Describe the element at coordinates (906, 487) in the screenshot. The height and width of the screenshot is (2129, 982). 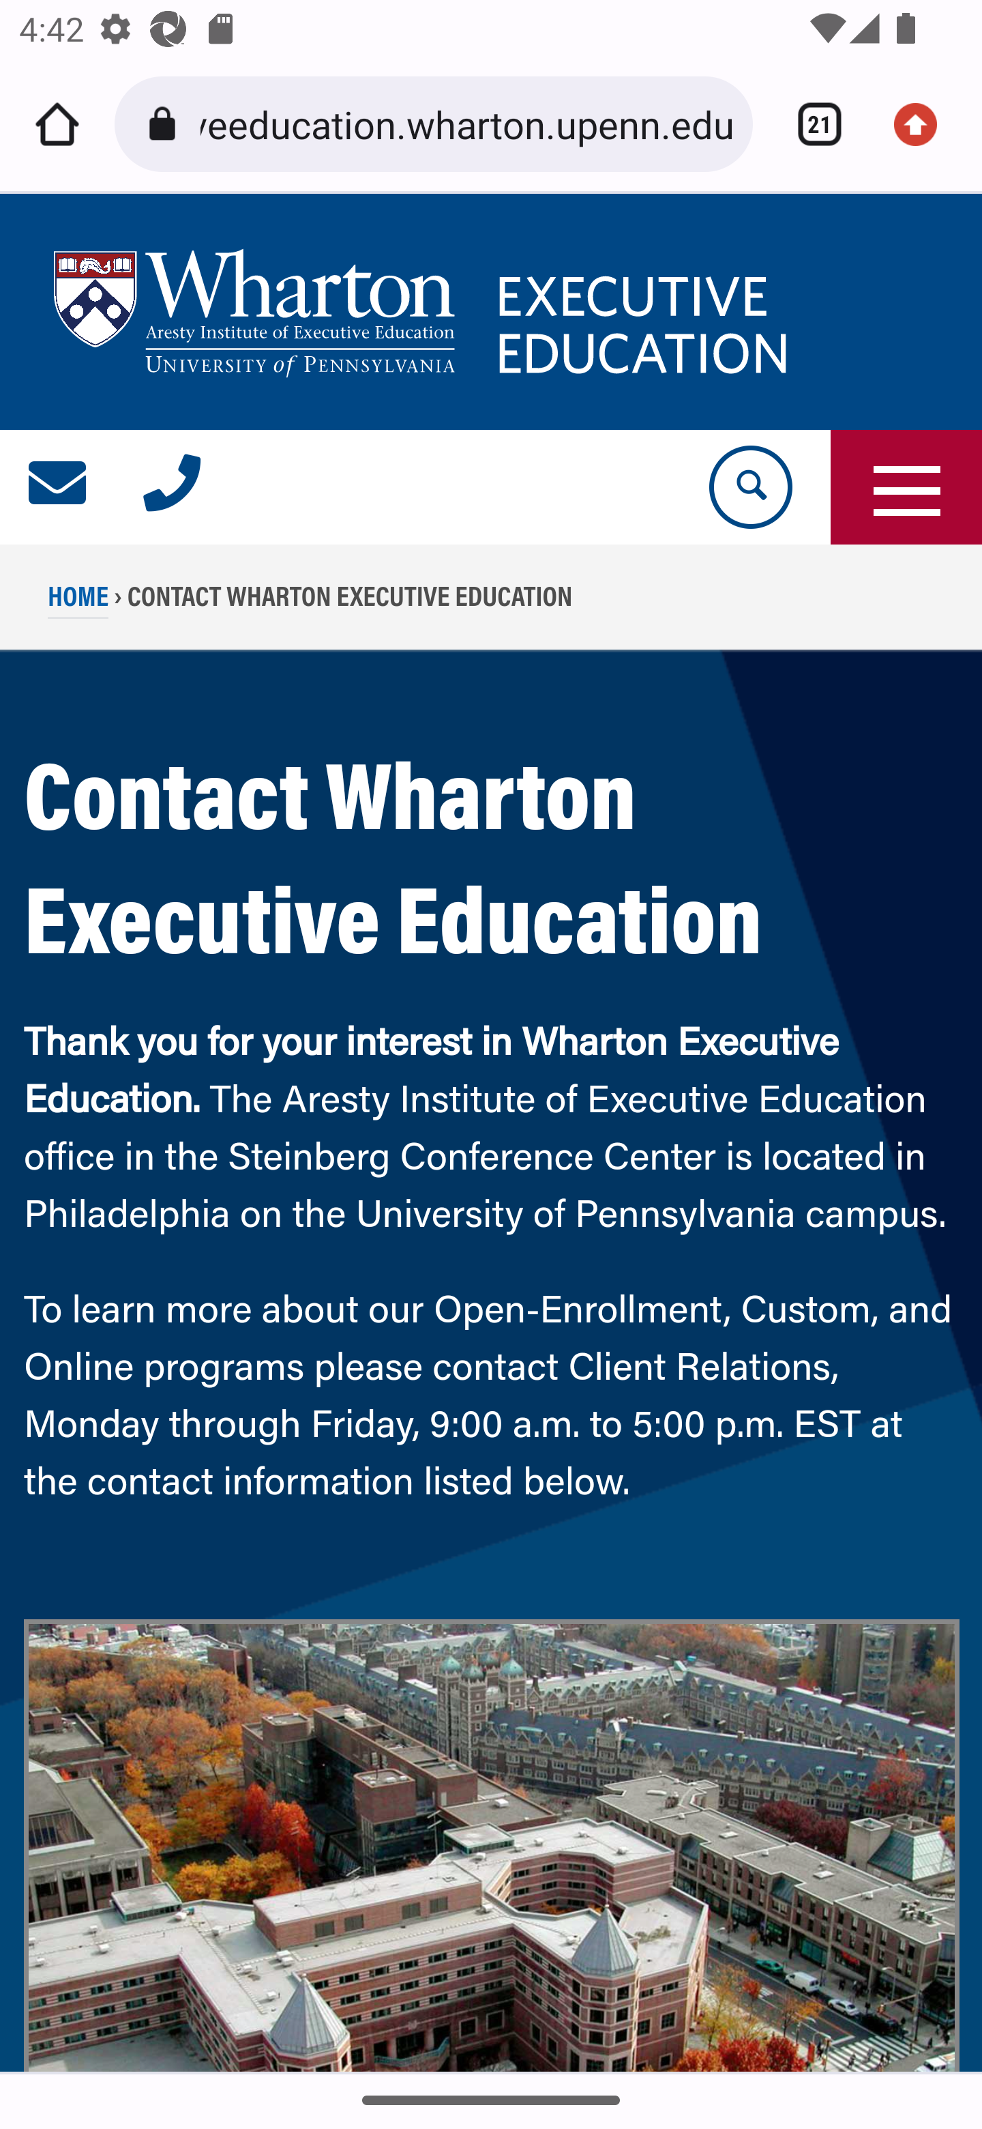
I see `Mobile menu toggle` at that location.